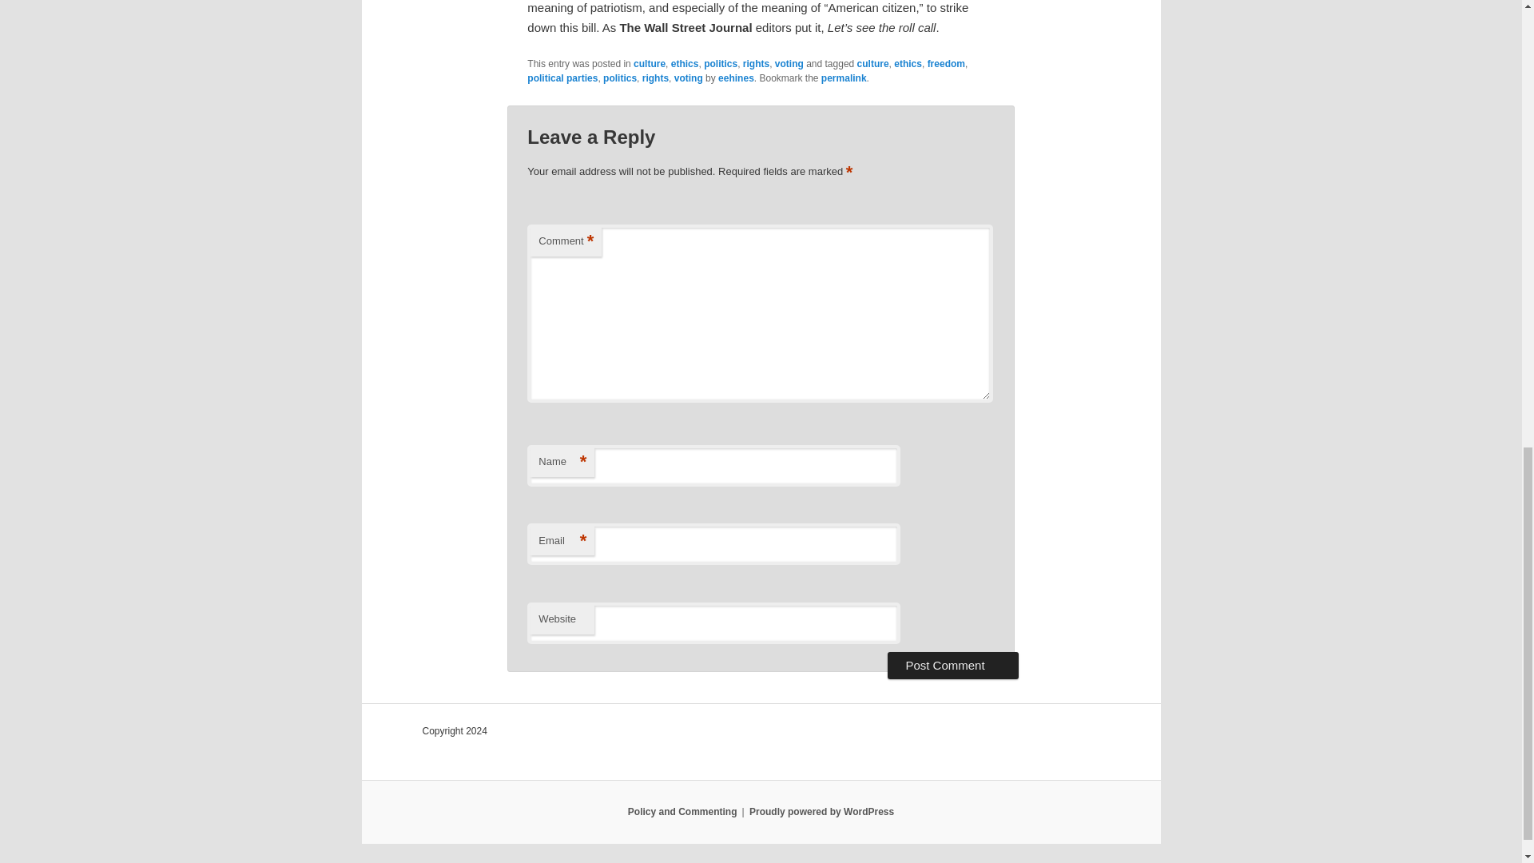 This screenshot has width=1534, height=863. Describe the element at coordinates (844, 78) in the screenshot. I see `permalink` at that location.